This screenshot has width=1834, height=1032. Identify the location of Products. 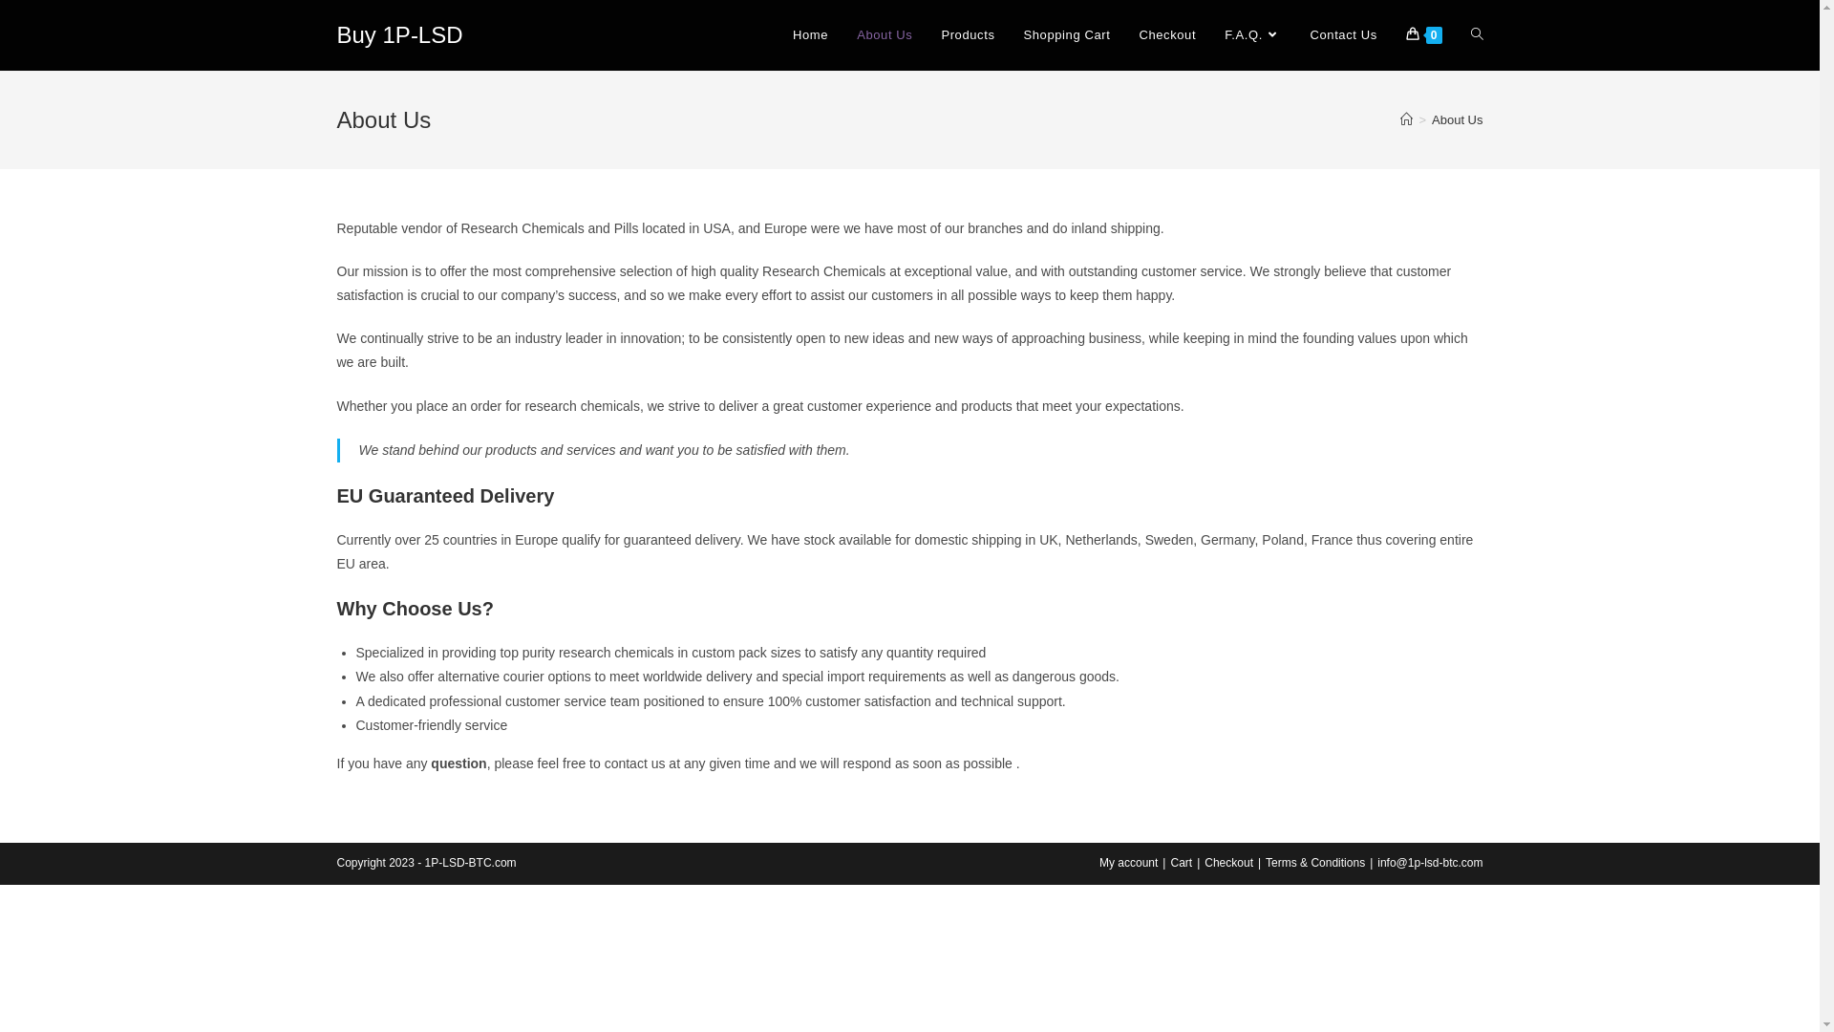
(968, 35).